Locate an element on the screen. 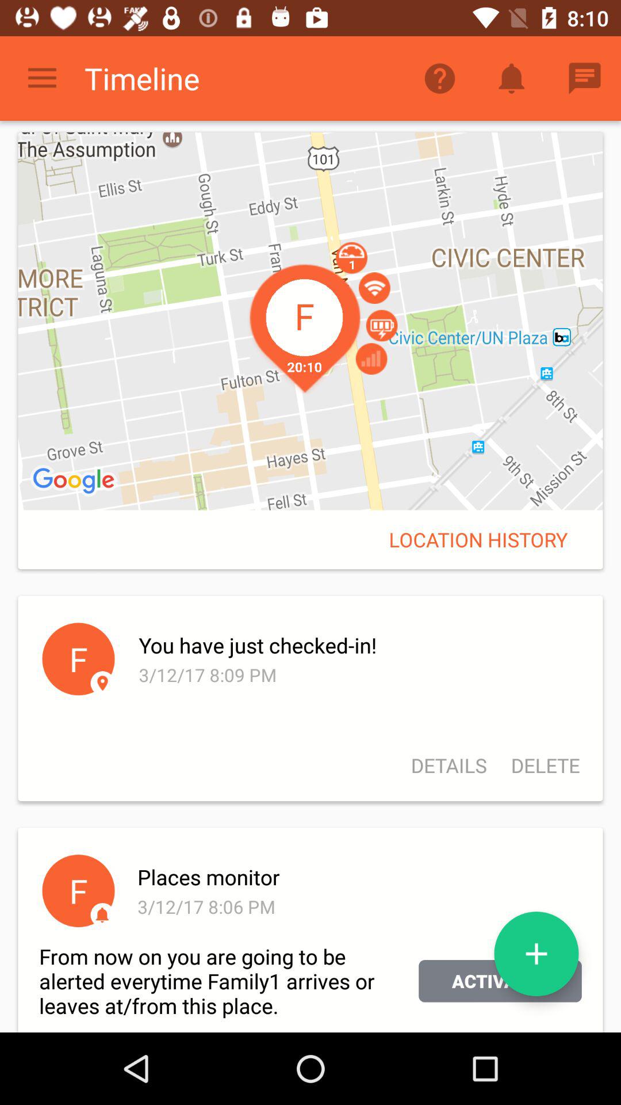 The height and width of the screenshot is (1105, 621). click item next to the f item is located at coordinates (359, 645).